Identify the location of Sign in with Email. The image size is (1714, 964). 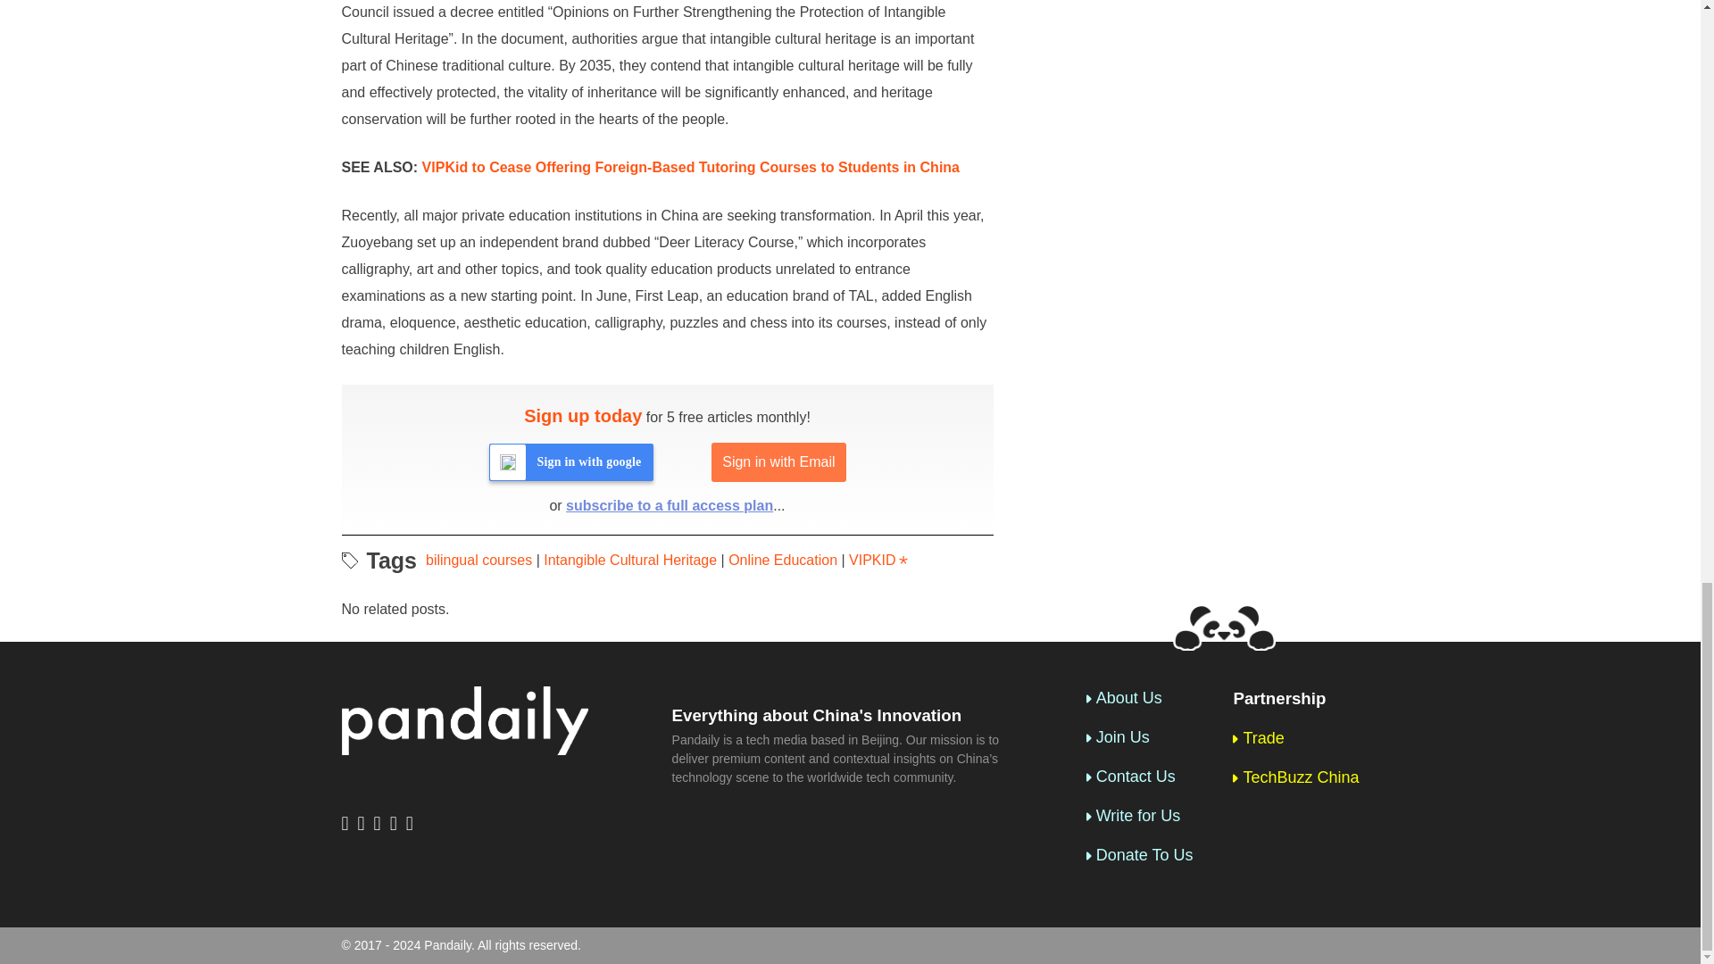
(778, 462).